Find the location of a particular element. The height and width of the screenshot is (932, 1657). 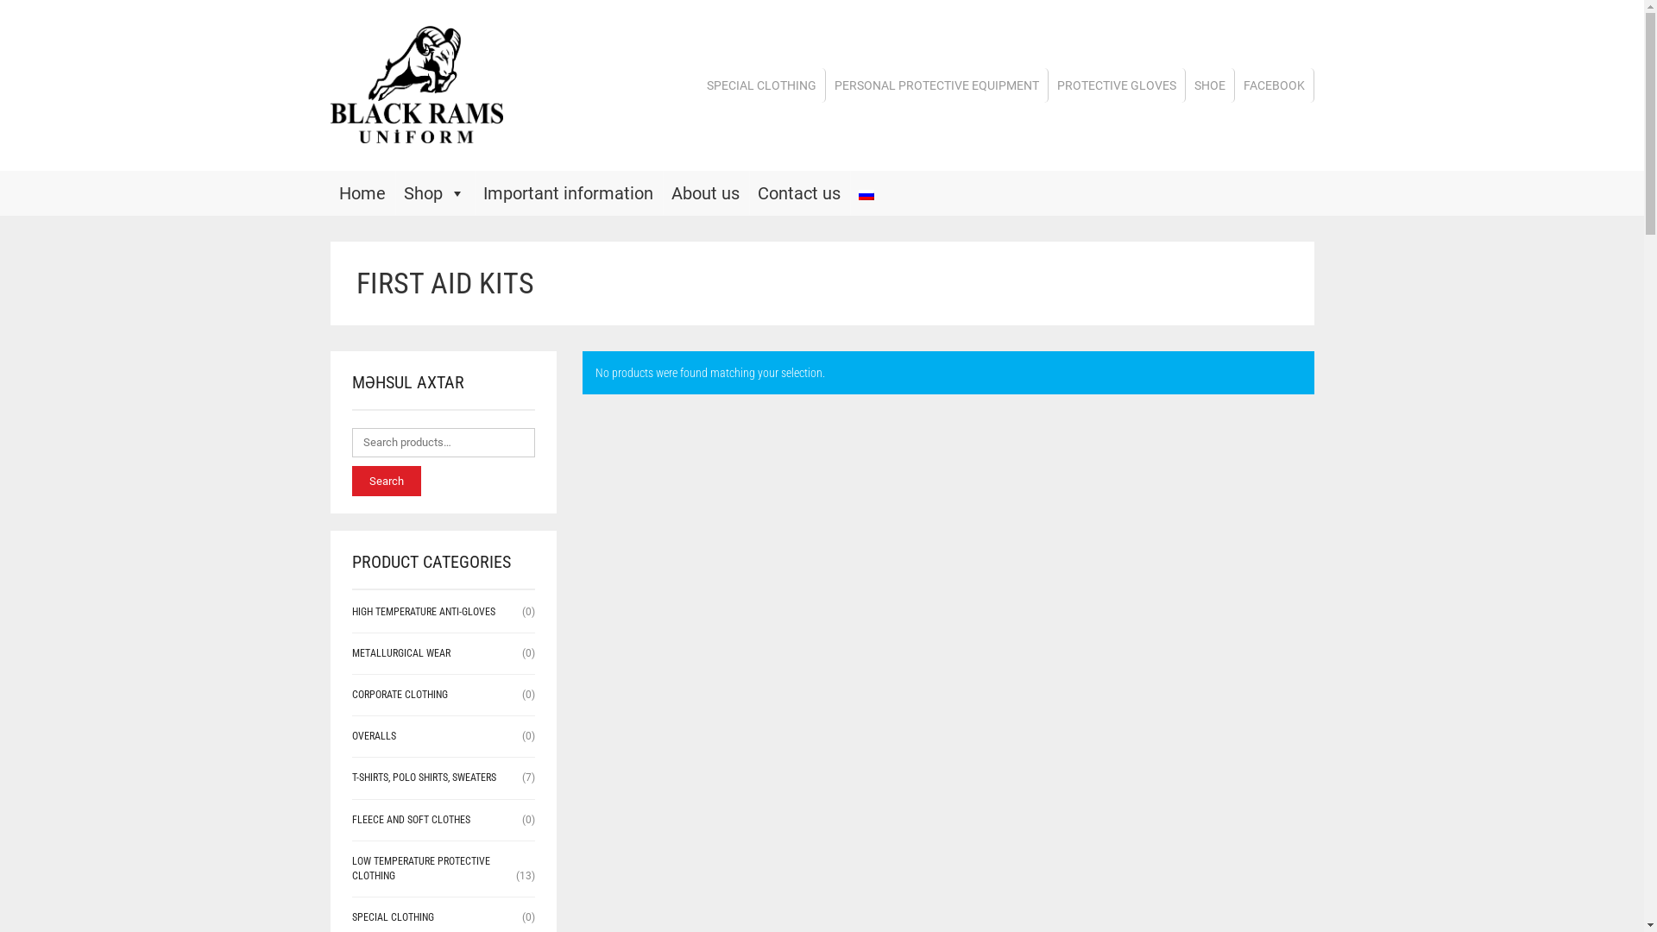

Search is located at coordinates (387, 482).